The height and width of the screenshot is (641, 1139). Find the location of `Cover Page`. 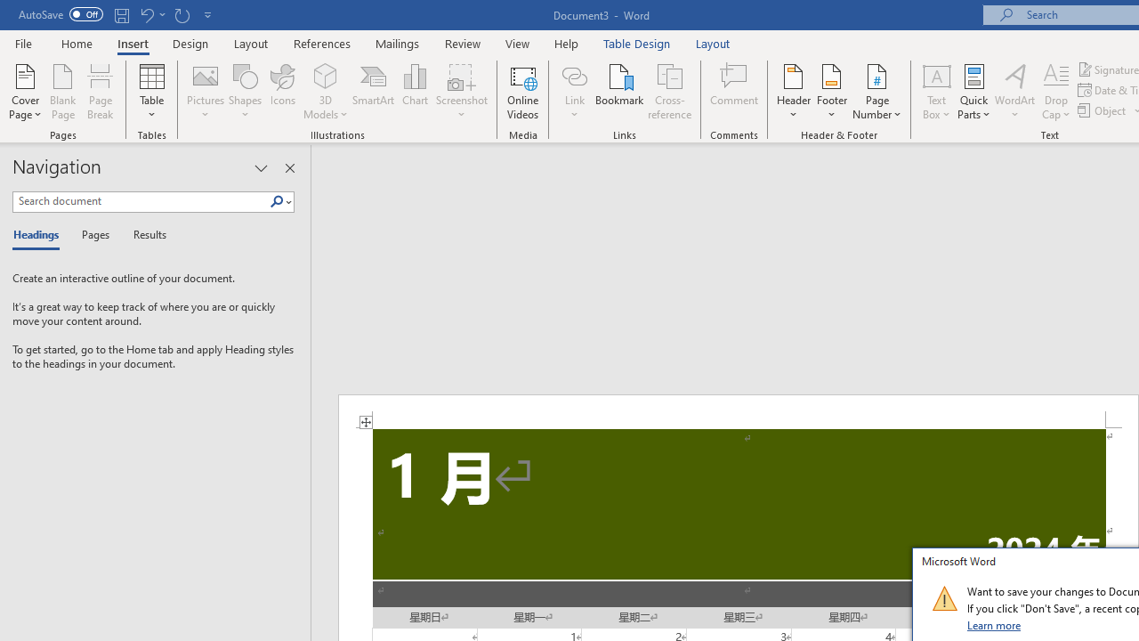

Cover Page is located at coordinates (25, 91).